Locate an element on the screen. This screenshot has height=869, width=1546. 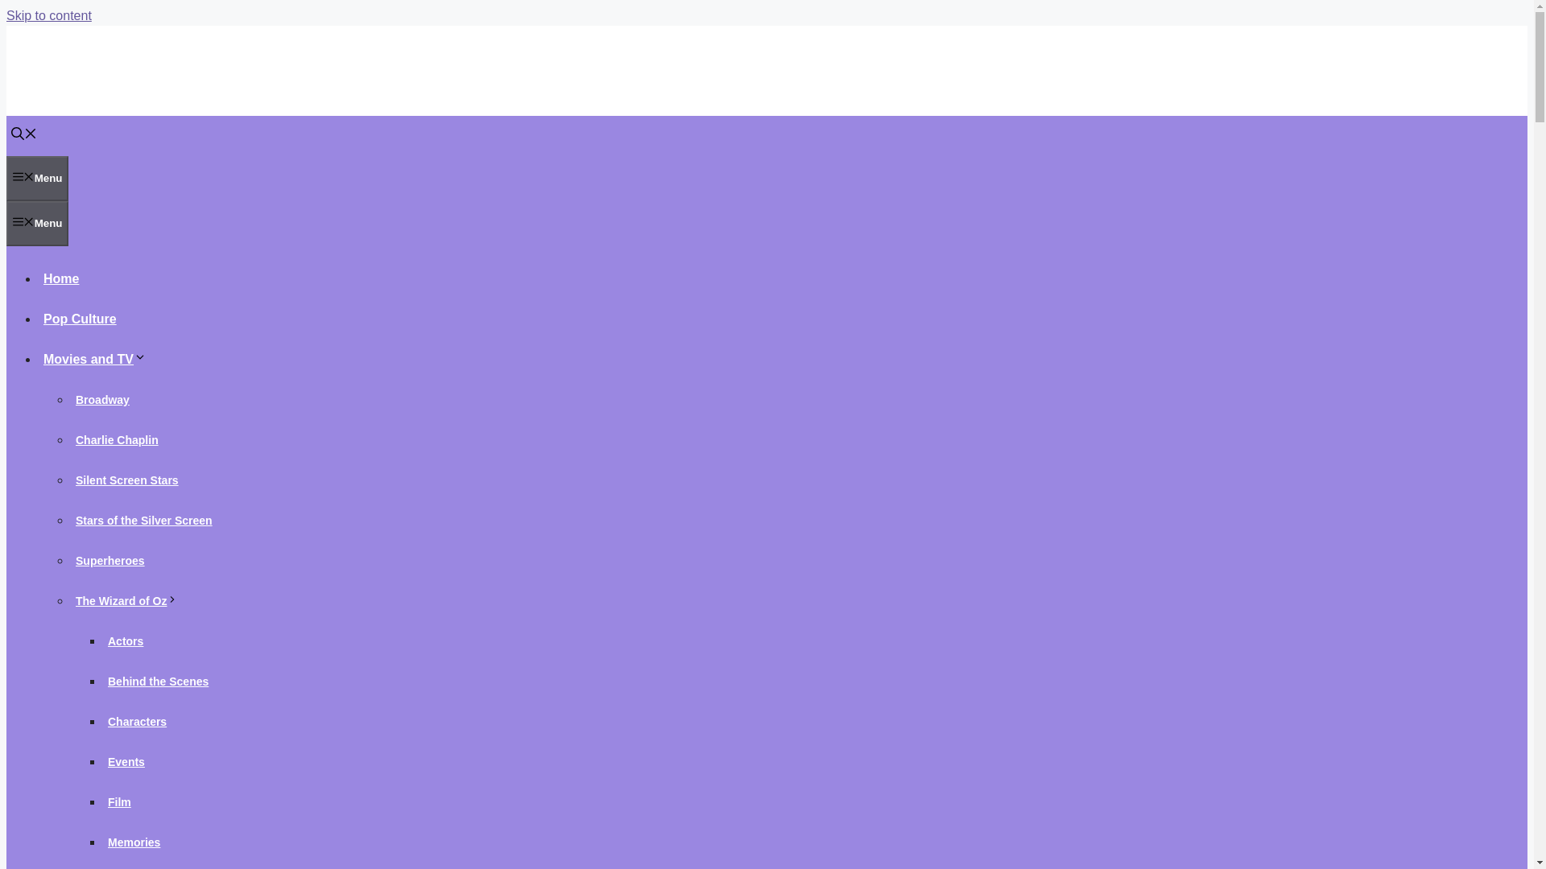
Stars of the Silver Screen is located at coordinates (144, 520).